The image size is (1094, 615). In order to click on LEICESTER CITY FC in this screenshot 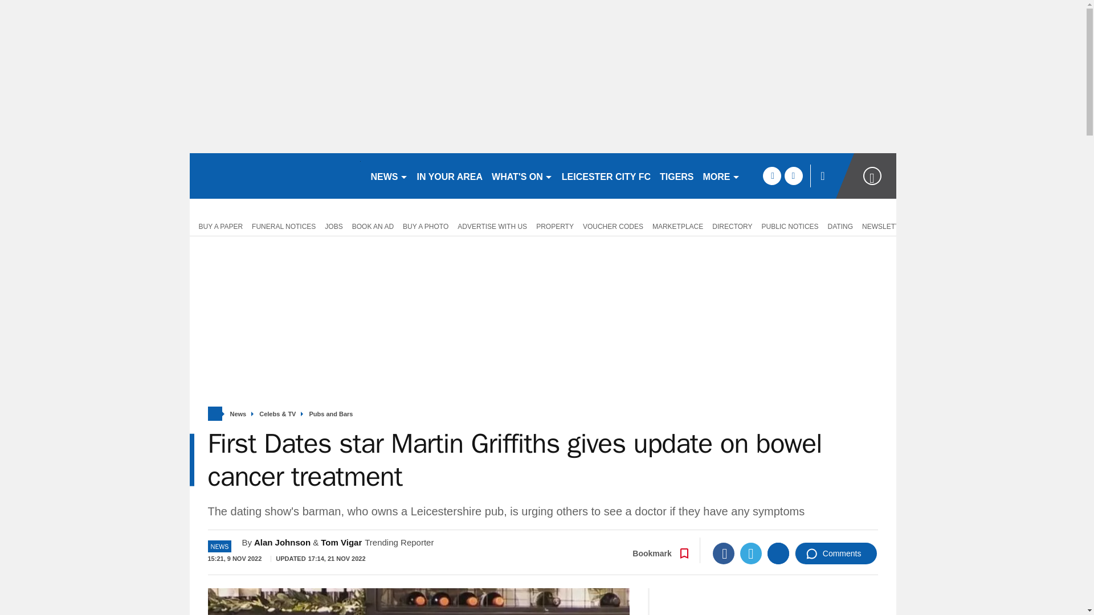, I will do `click(606, 175)`.